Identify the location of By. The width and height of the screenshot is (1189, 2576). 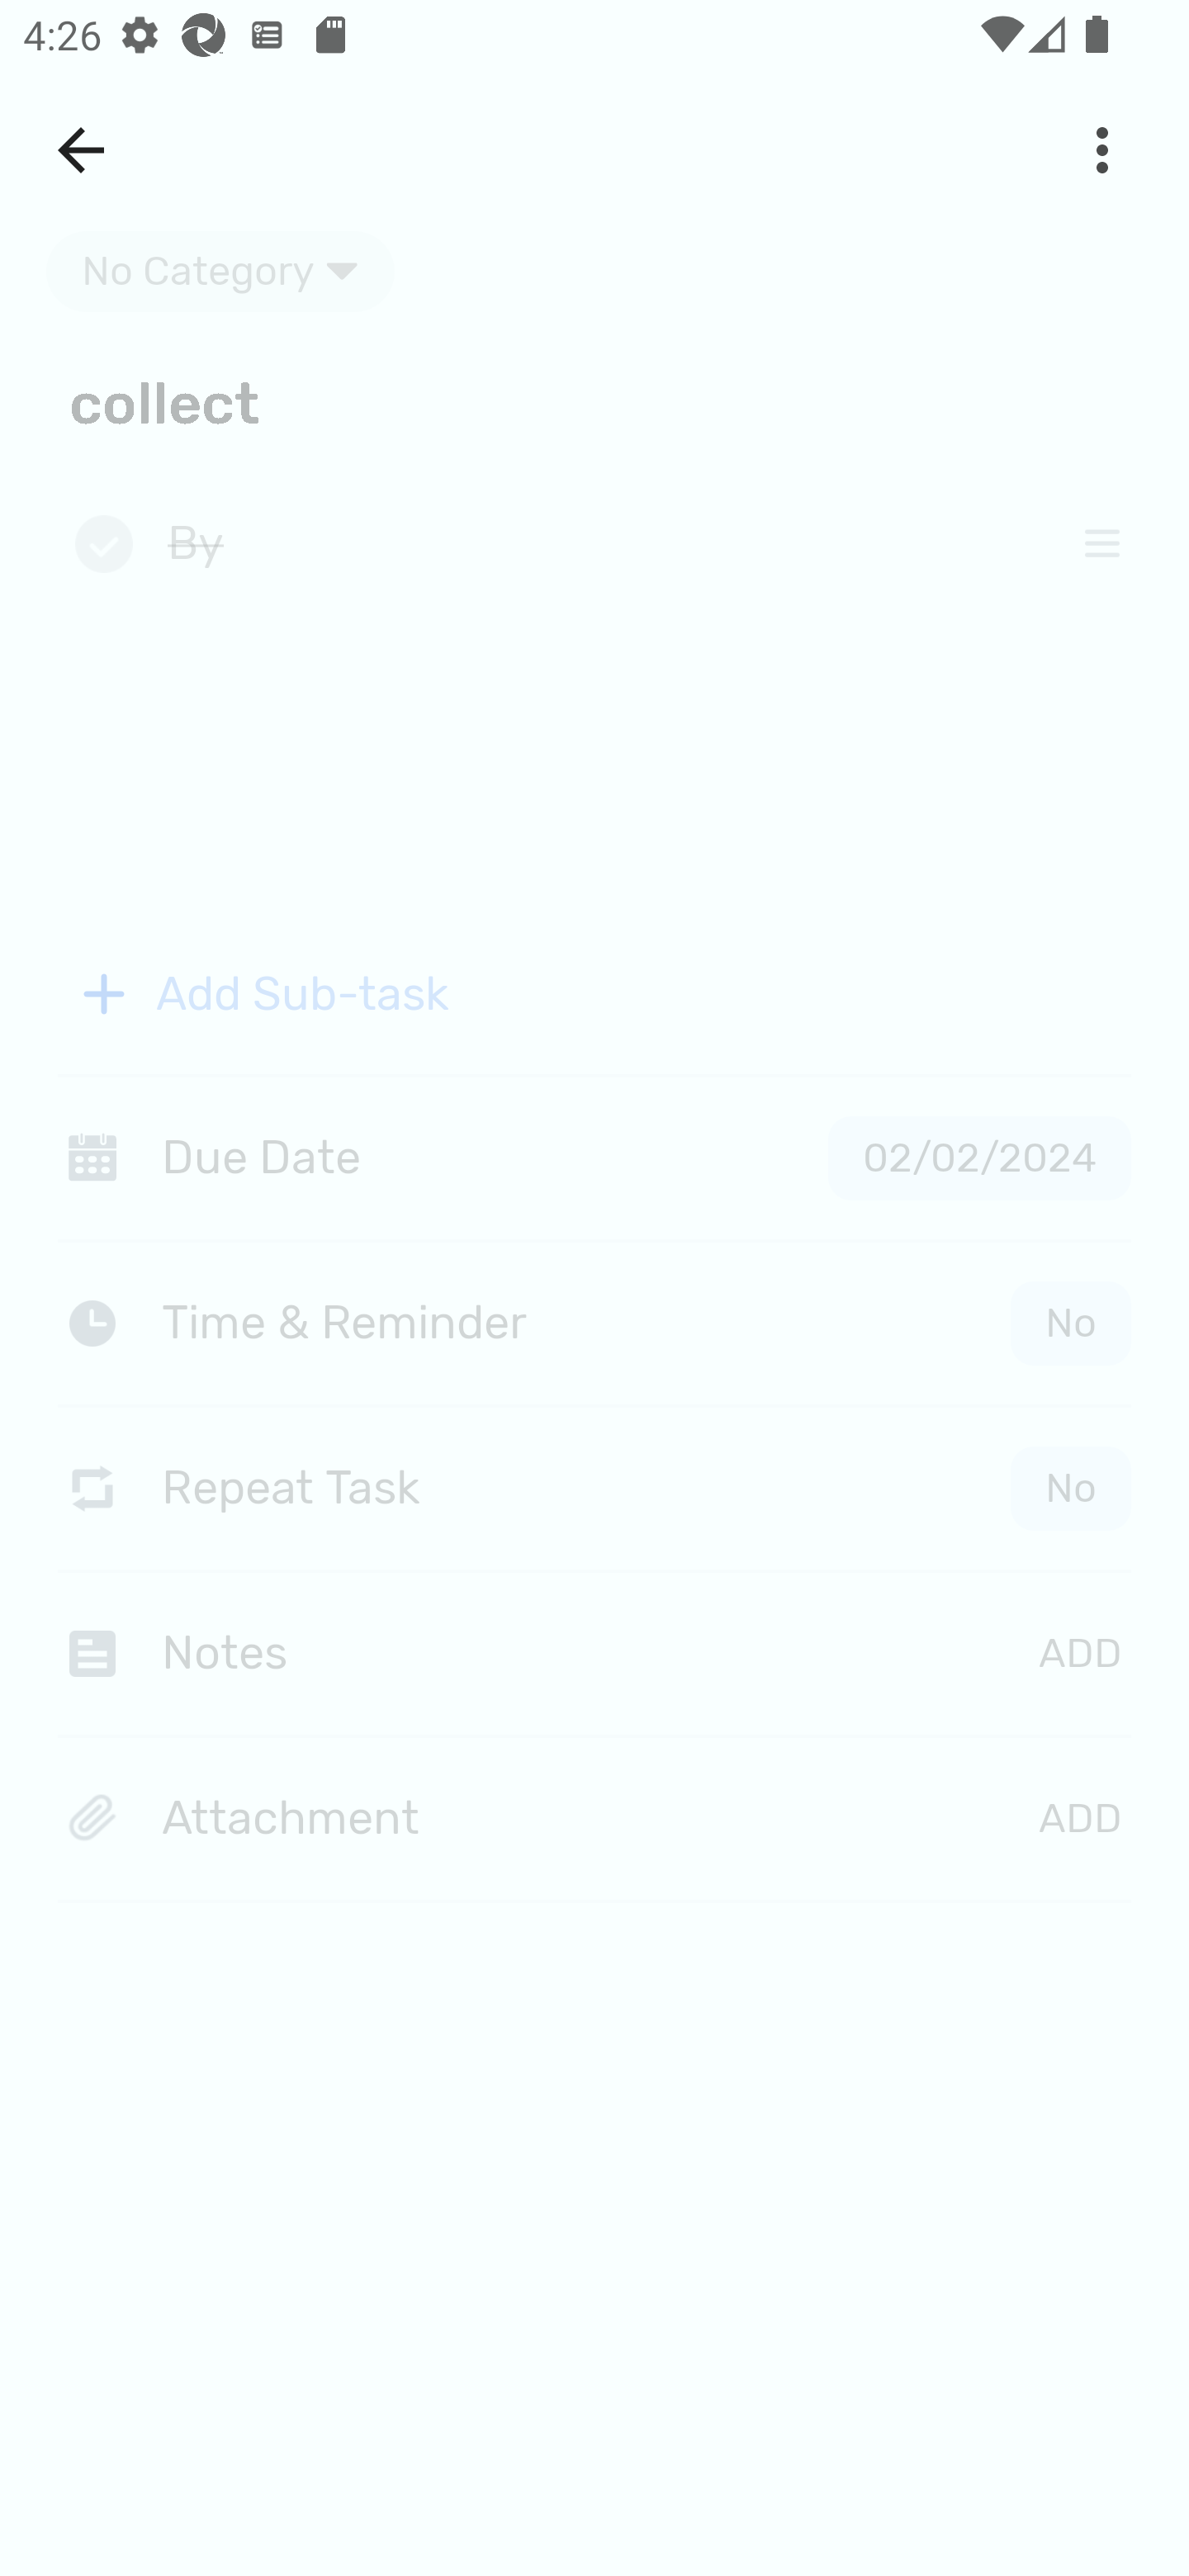
(603, 545).